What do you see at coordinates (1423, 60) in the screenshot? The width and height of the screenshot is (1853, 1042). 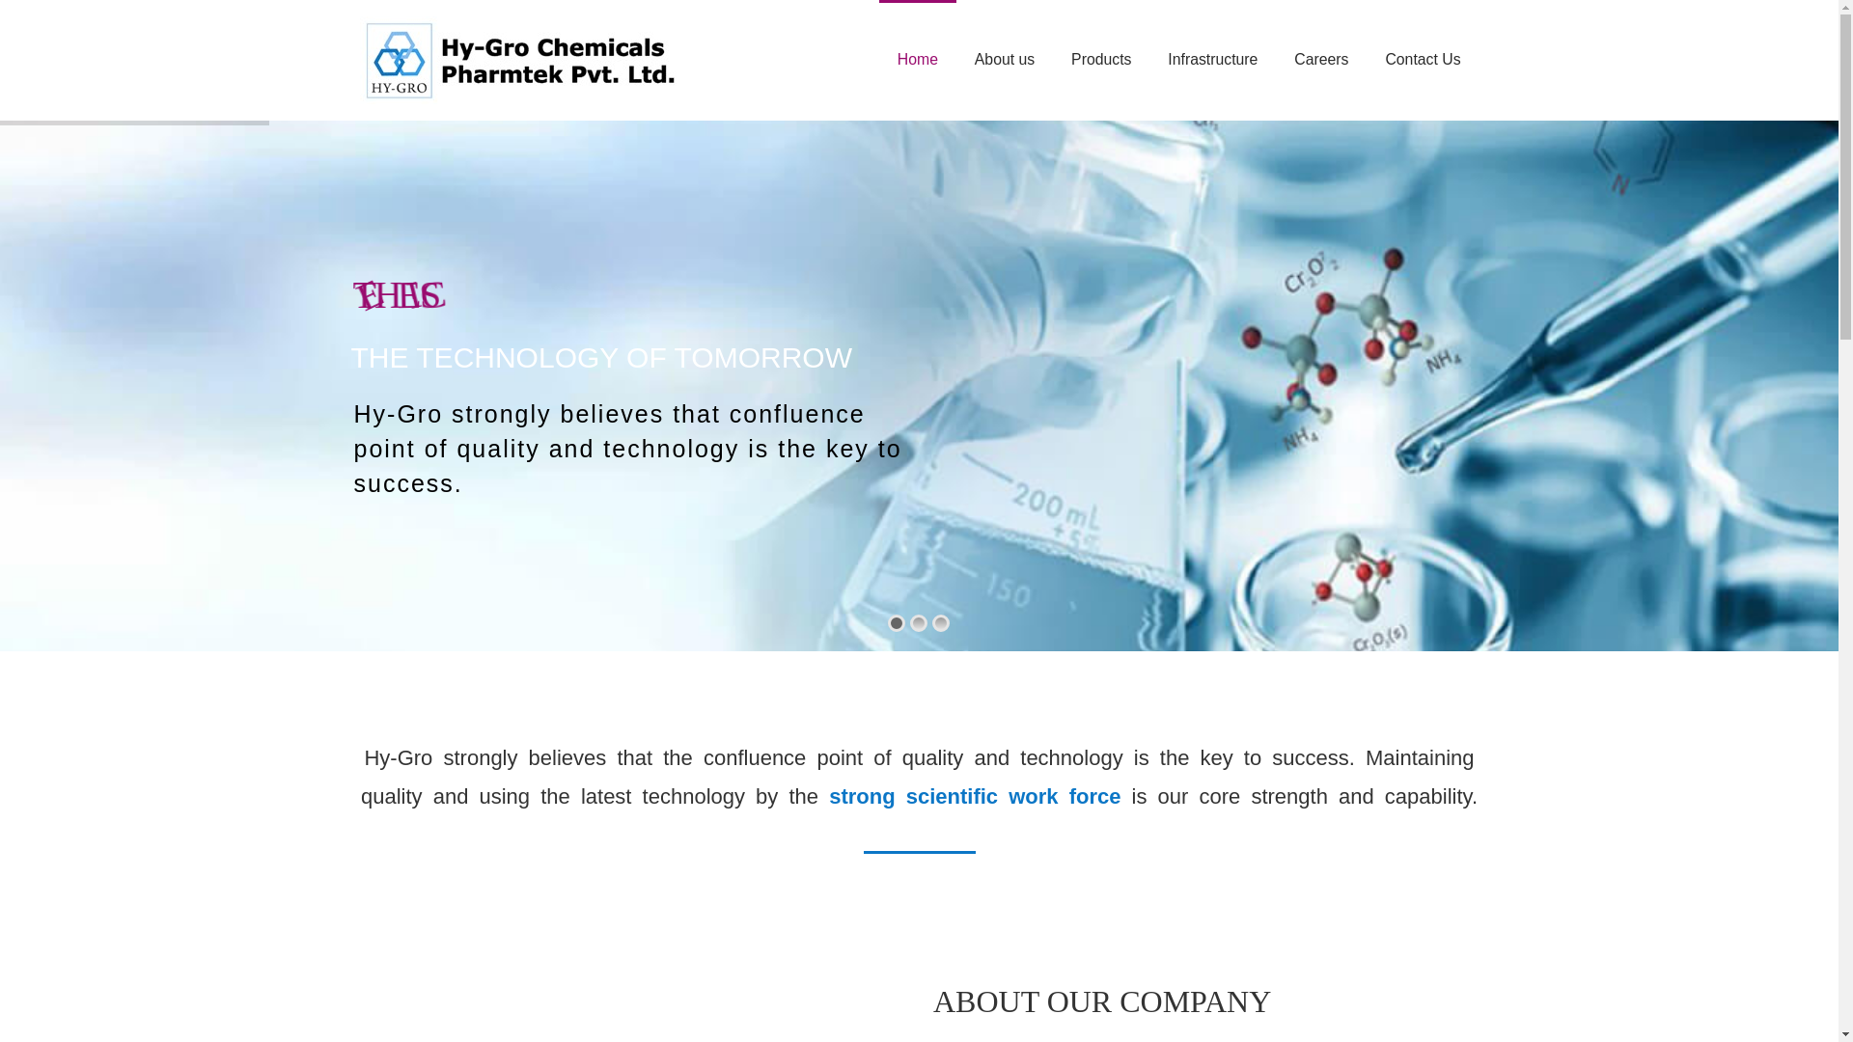 I see `Contact Us` at bounding box center [1423, 60].